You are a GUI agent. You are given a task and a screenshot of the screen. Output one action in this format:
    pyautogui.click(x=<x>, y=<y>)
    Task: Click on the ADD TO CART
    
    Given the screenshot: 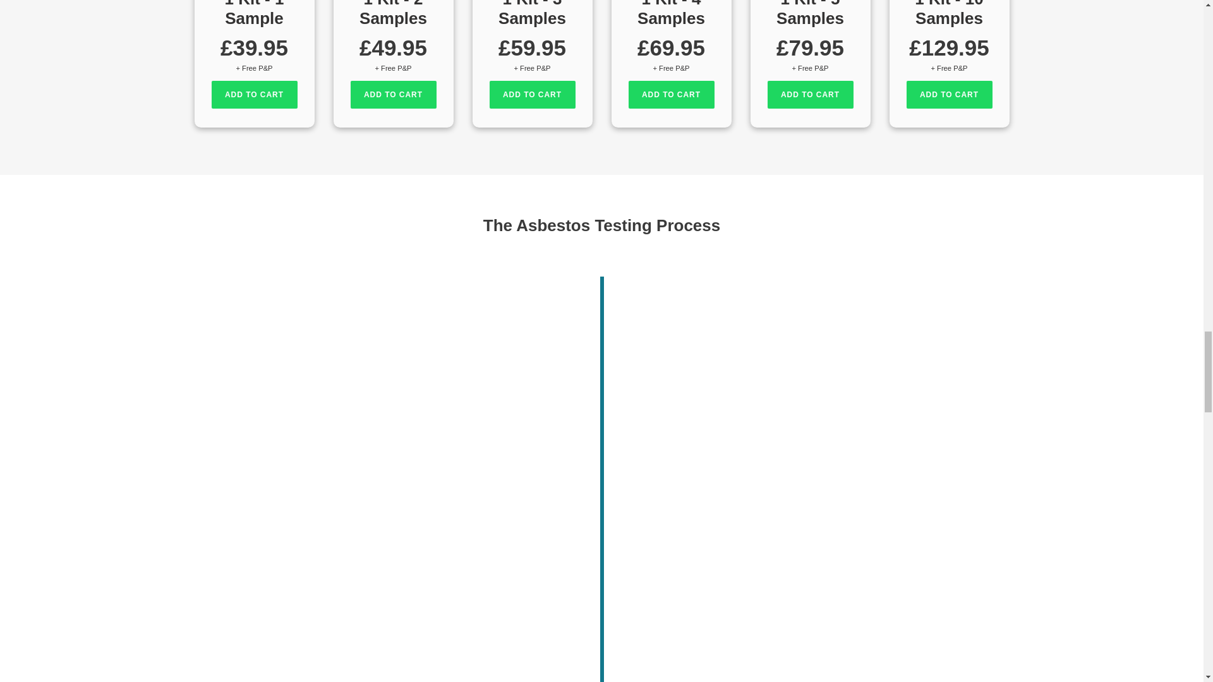 What is the action you would take?
    pyautogui.click(x=393, y=95)
    